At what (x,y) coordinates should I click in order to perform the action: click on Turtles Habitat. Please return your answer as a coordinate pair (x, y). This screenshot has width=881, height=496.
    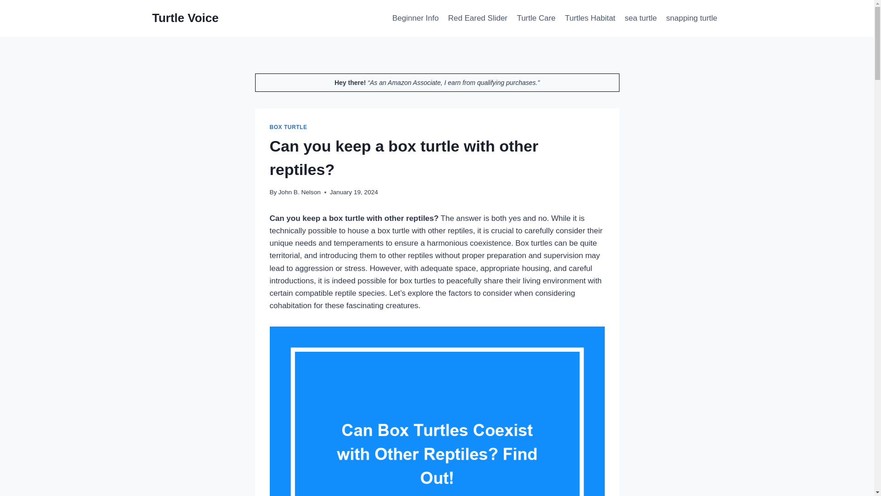
    Looking at the image, I should click on (590, 18).